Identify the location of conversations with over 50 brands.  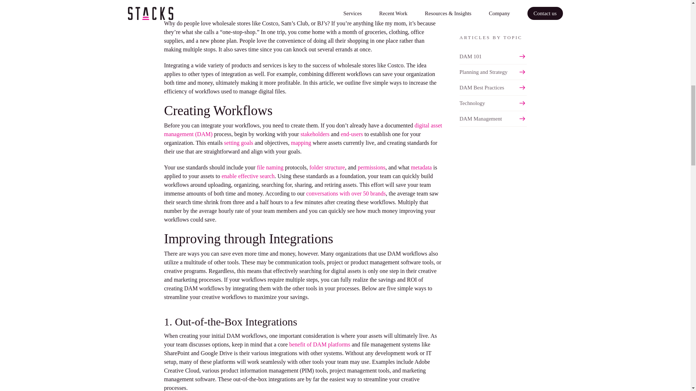
(346, 193).